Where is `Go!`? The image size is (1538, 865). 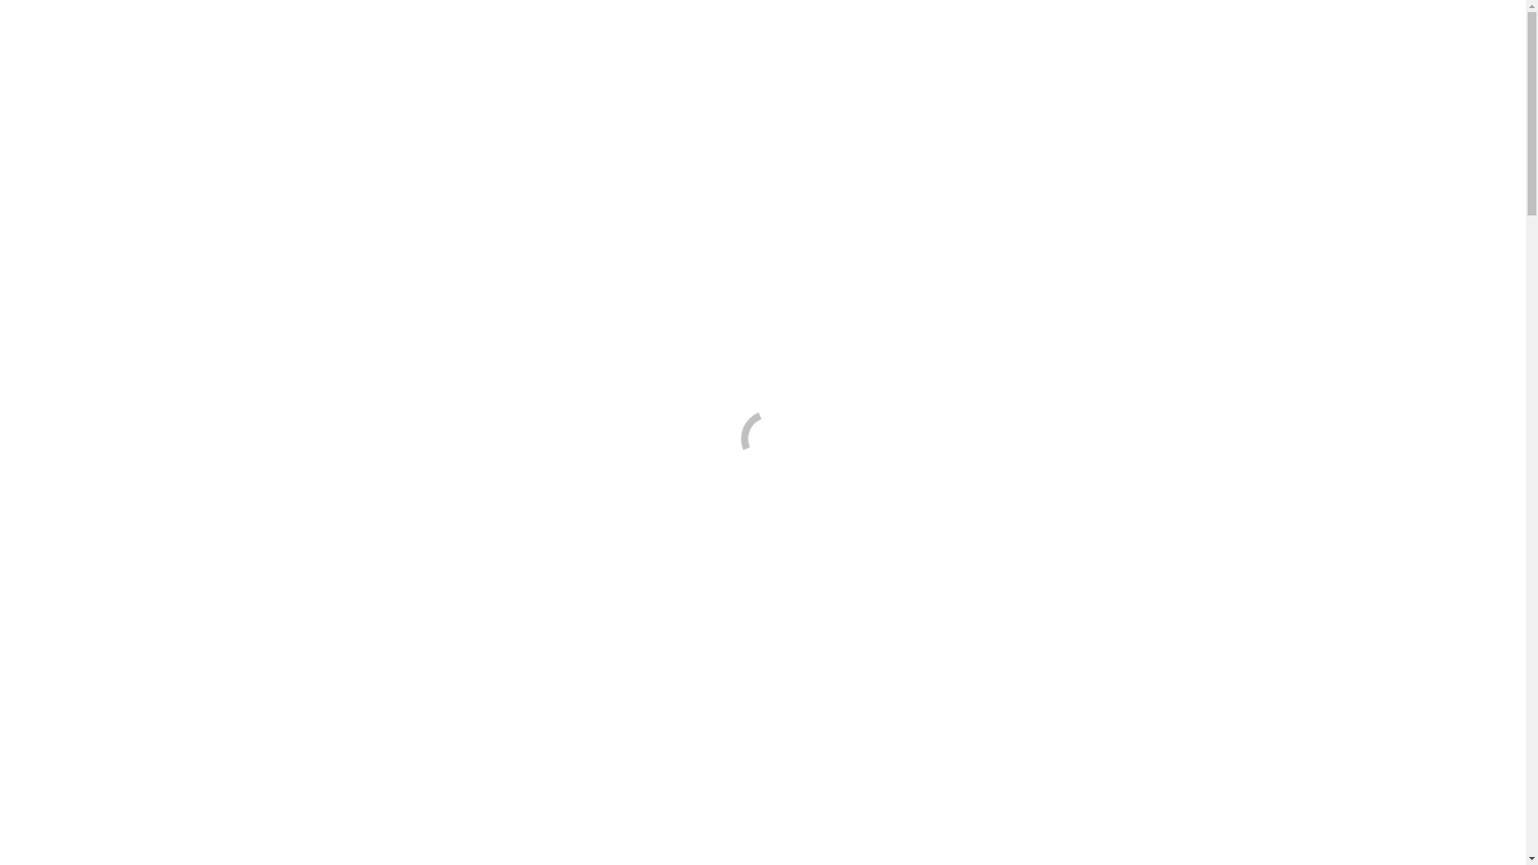
Go! is located at coordinates (835, 373).